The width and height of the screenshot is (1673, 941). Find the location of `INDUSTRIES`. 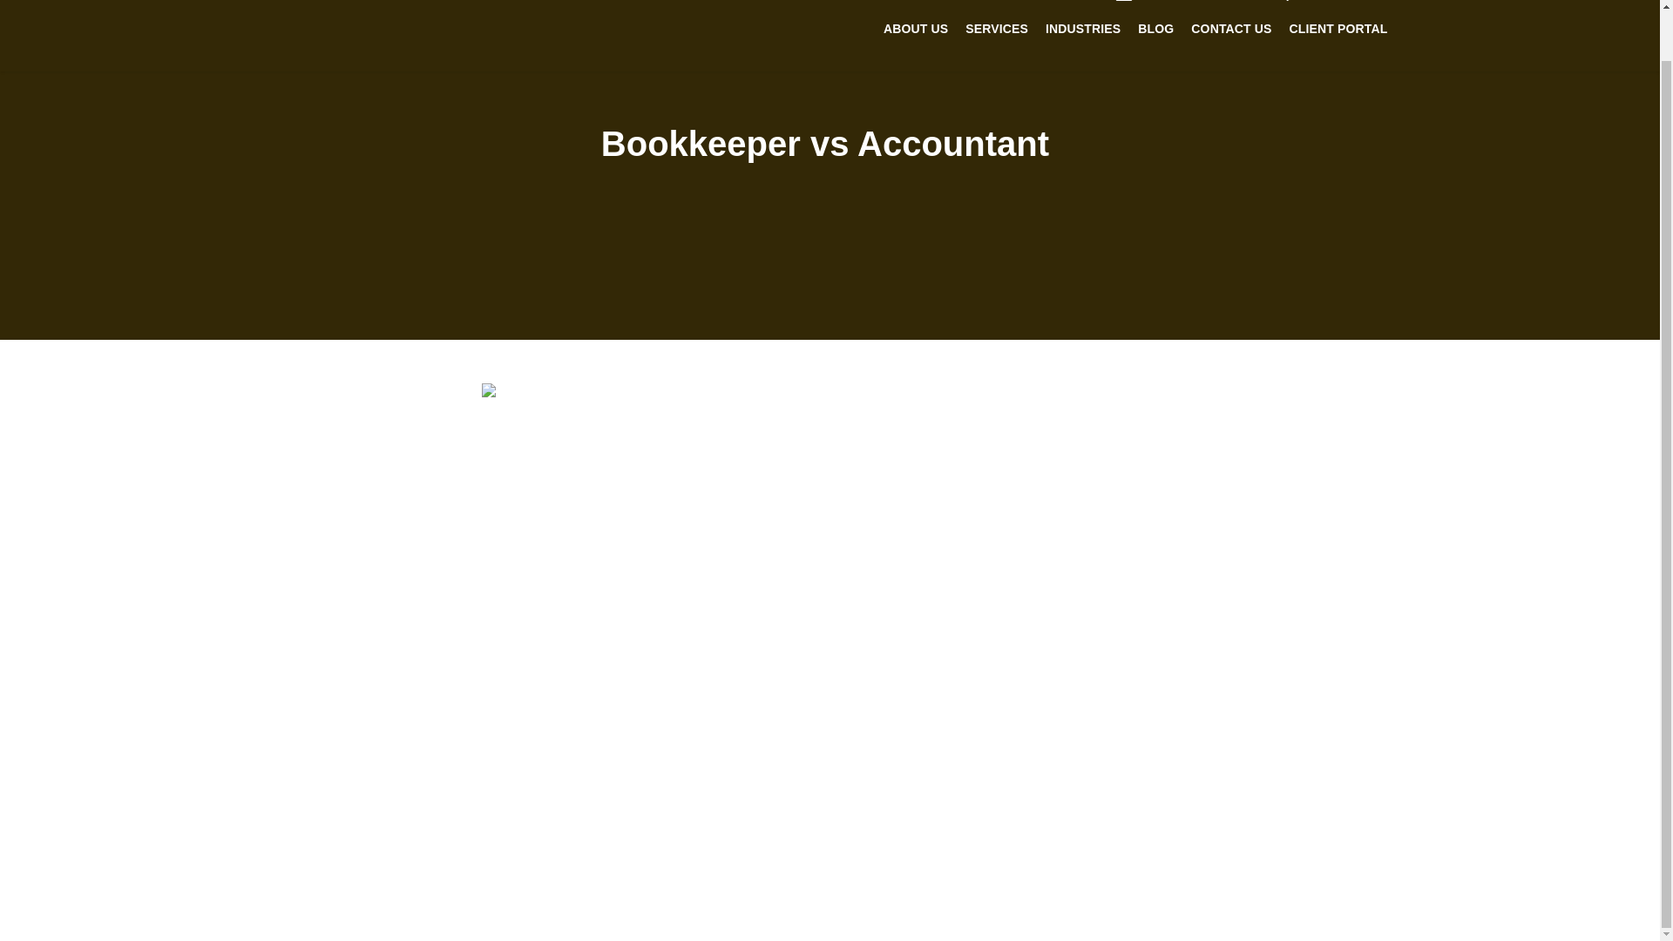

INDUSTRIES is located at coordinates (1083, 28).